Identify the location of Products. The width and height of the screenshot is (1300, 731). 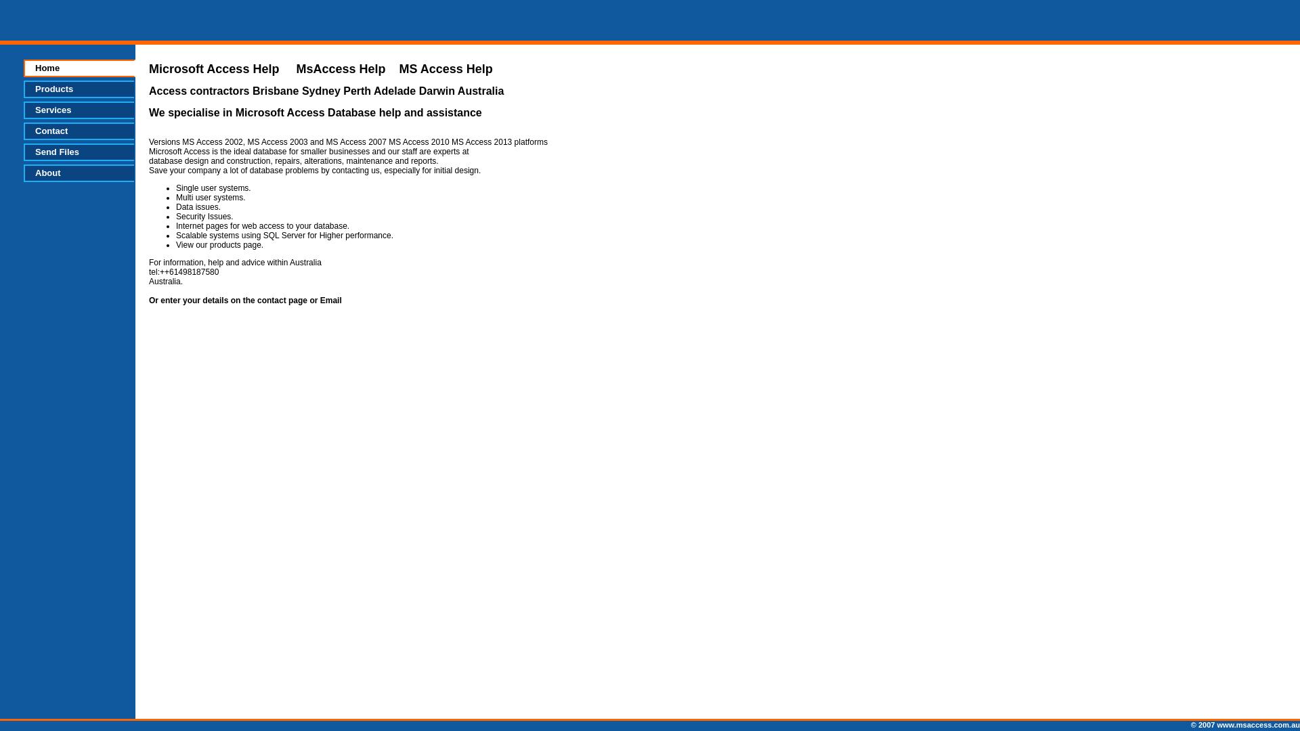
(79, 89).